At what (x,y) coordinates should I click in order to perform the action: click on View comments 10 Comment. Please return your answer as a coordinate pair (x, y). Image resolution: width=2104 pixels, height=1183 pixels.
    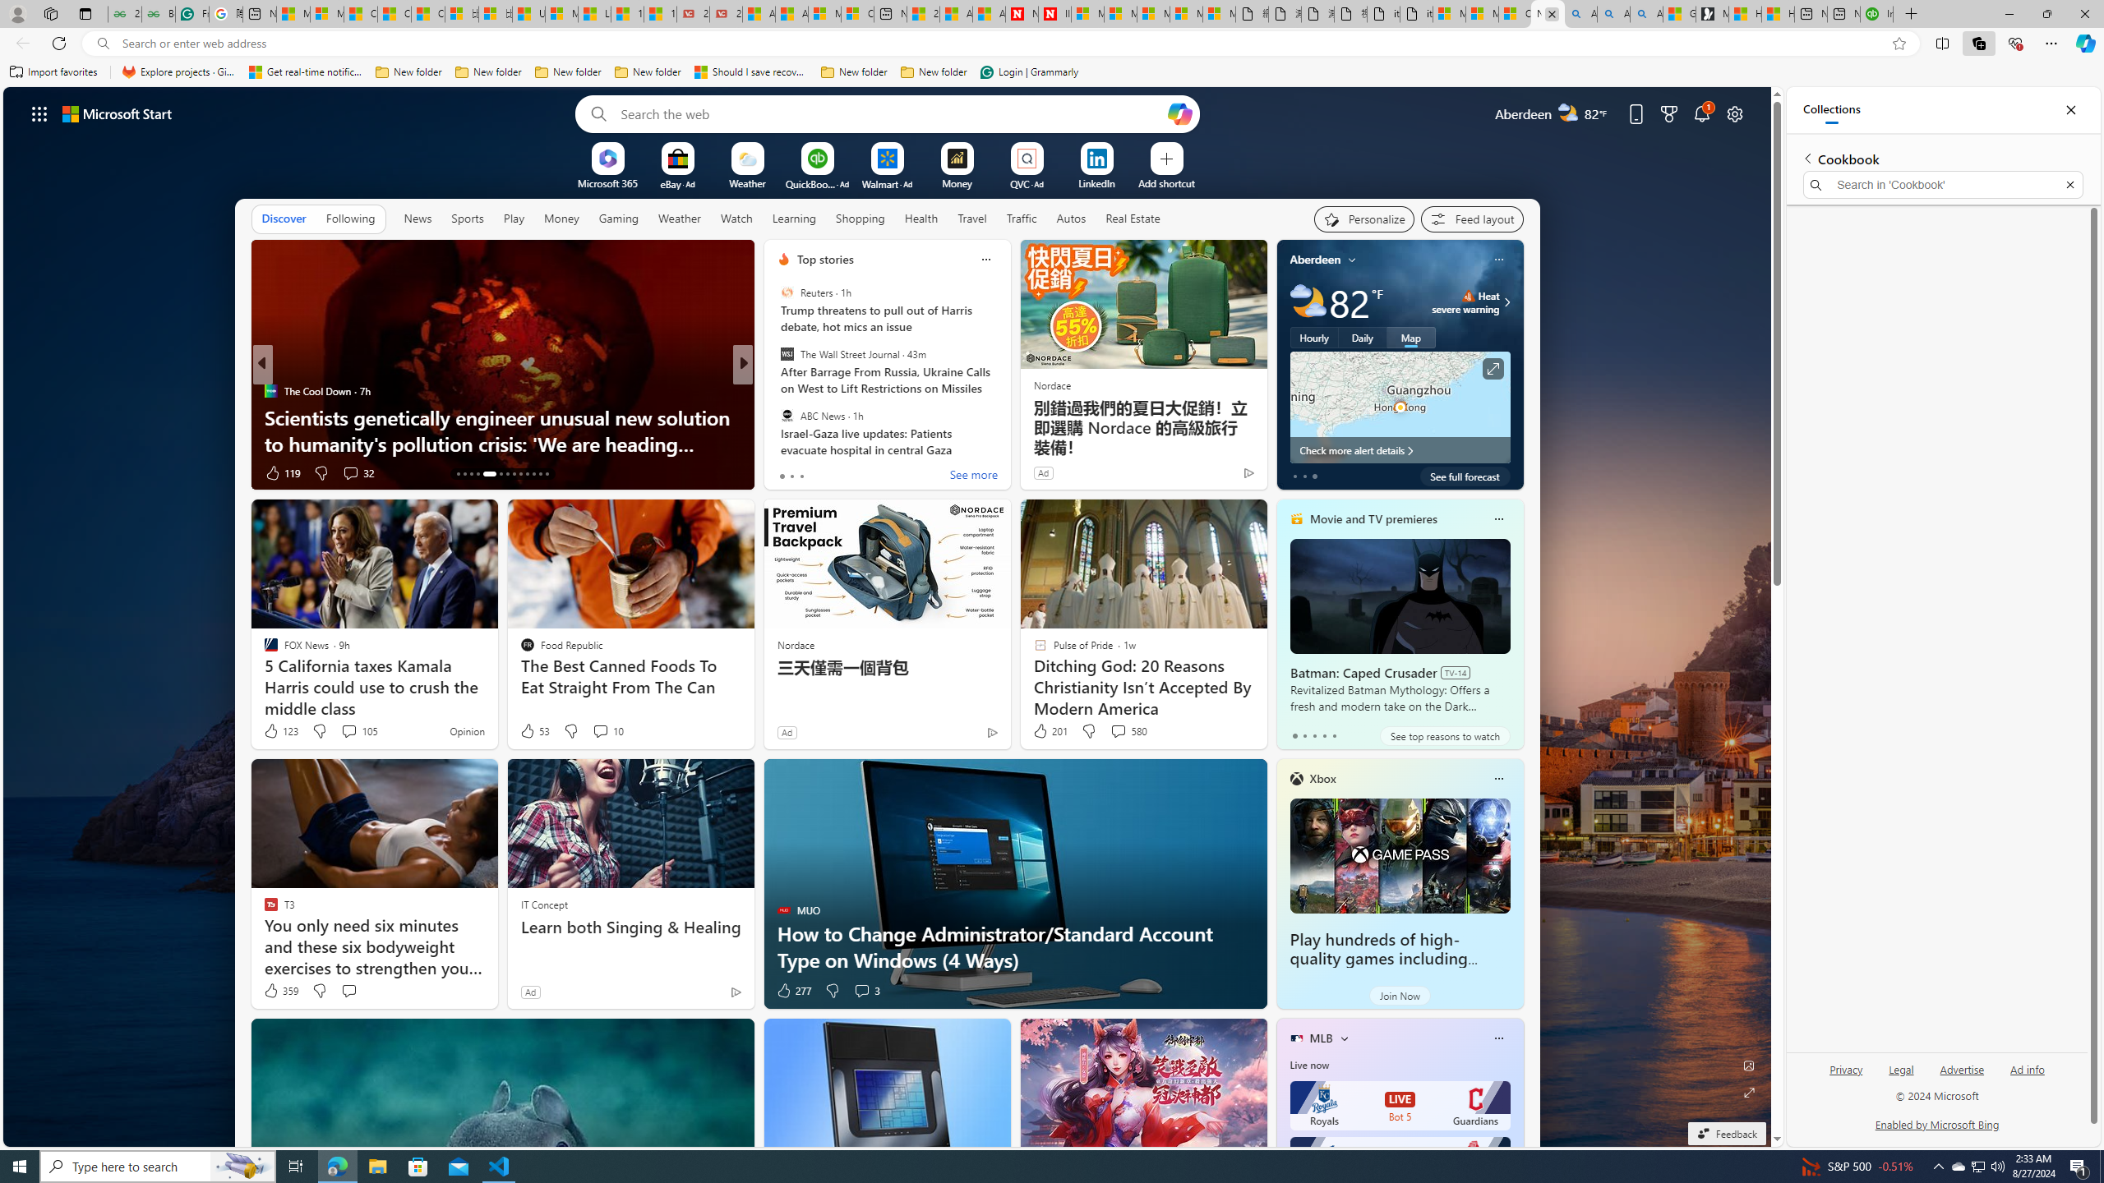
    Looking at the image, I should click on (599, 731).